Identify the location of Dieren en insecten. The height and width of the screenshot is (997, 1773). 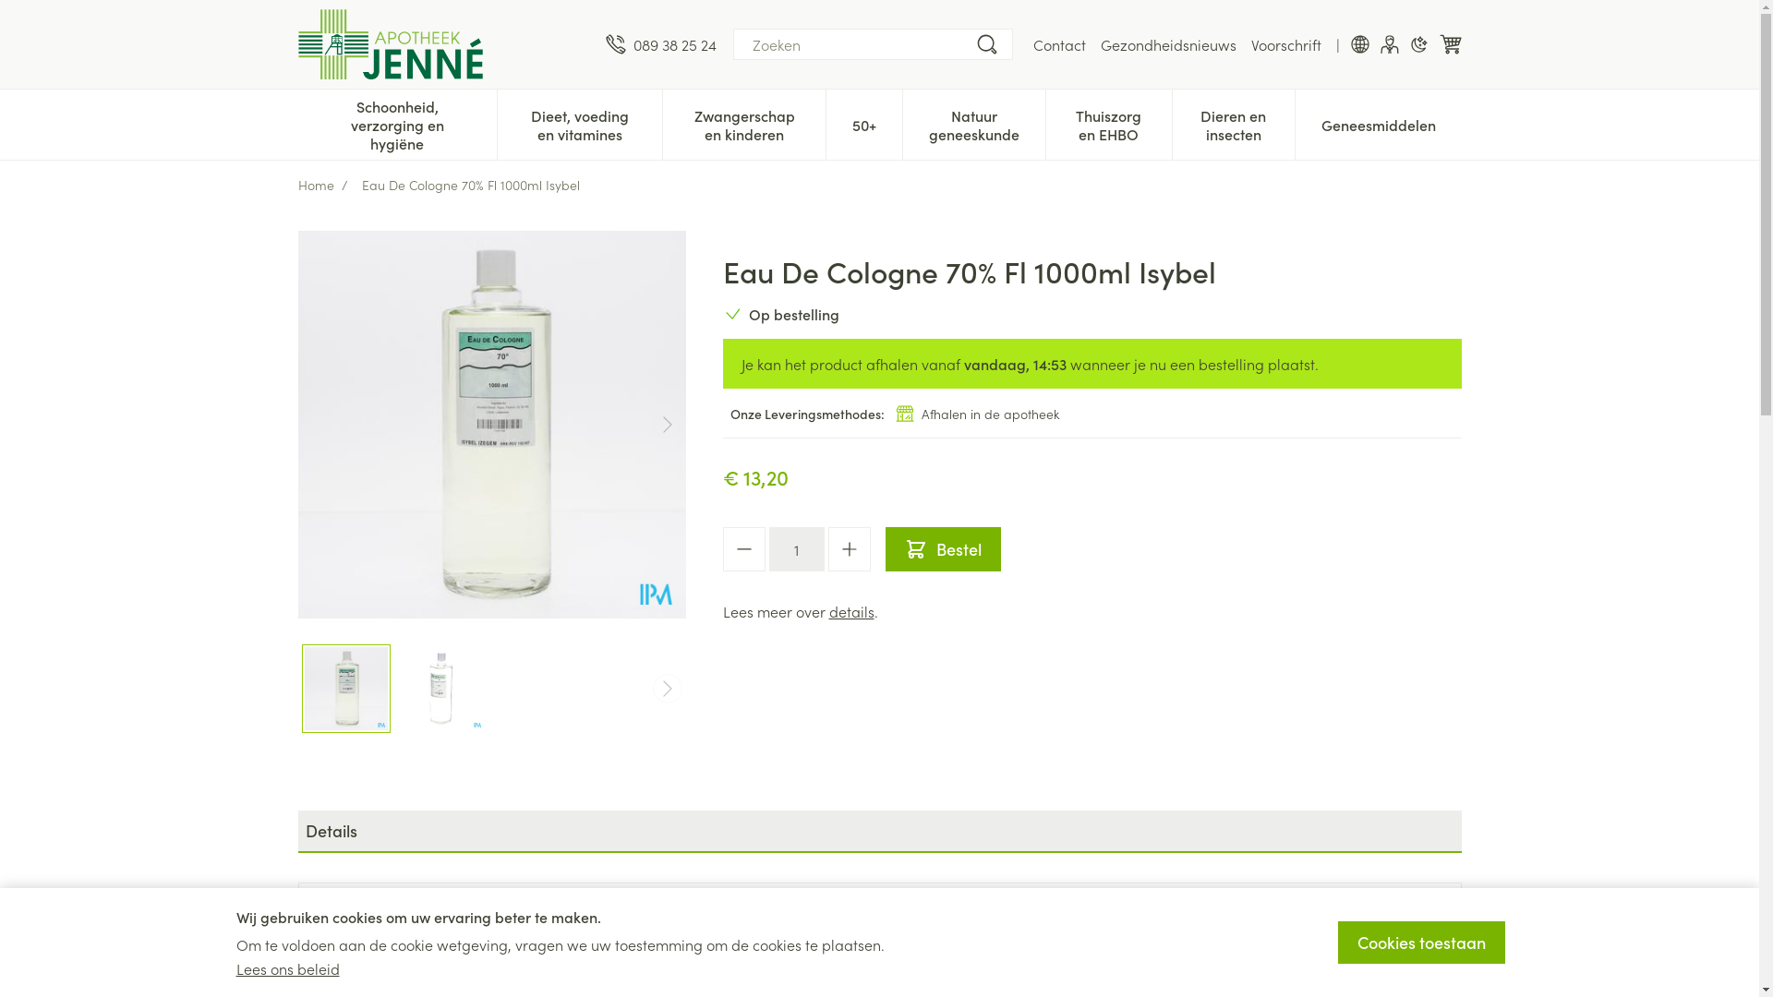
(1234, 123).